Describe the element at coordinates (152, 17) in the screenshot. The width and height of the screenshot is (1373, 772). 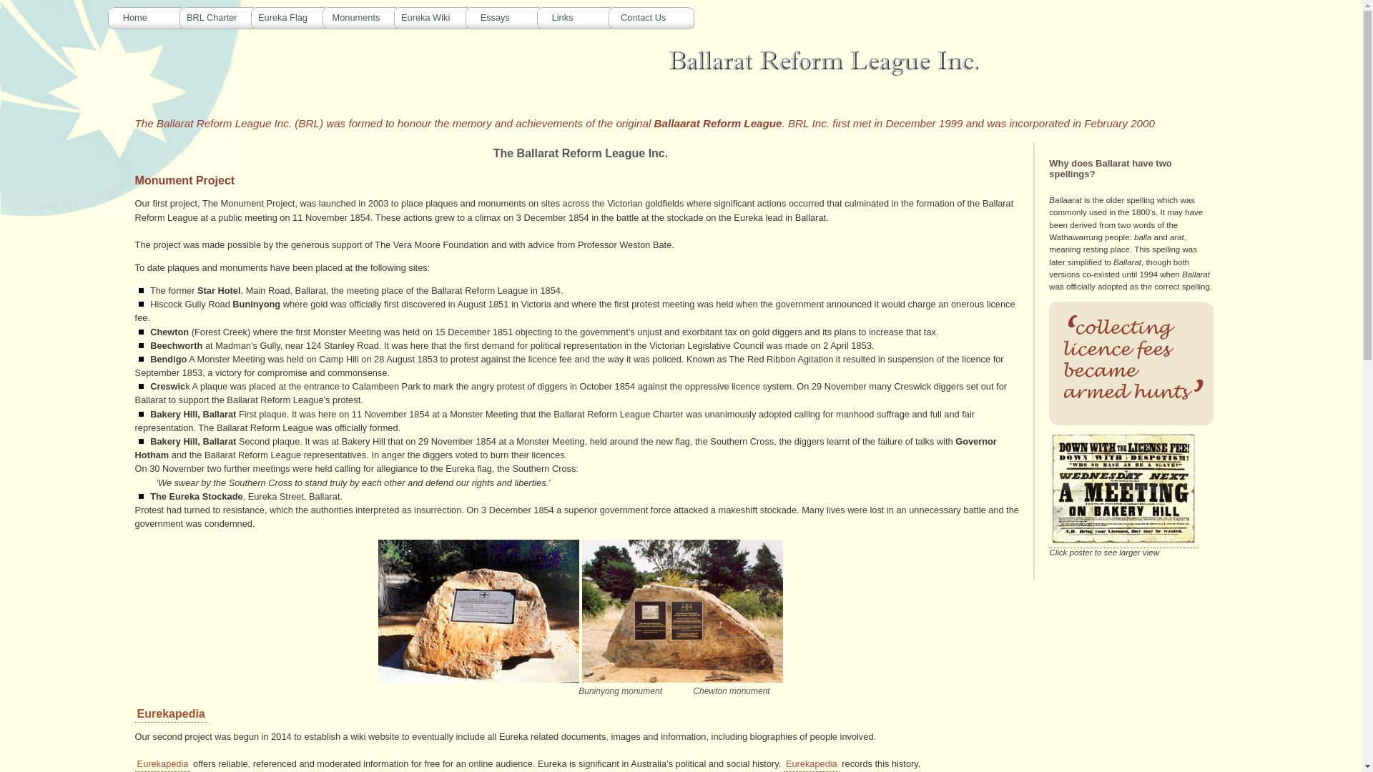
I see `     Home` at that location.